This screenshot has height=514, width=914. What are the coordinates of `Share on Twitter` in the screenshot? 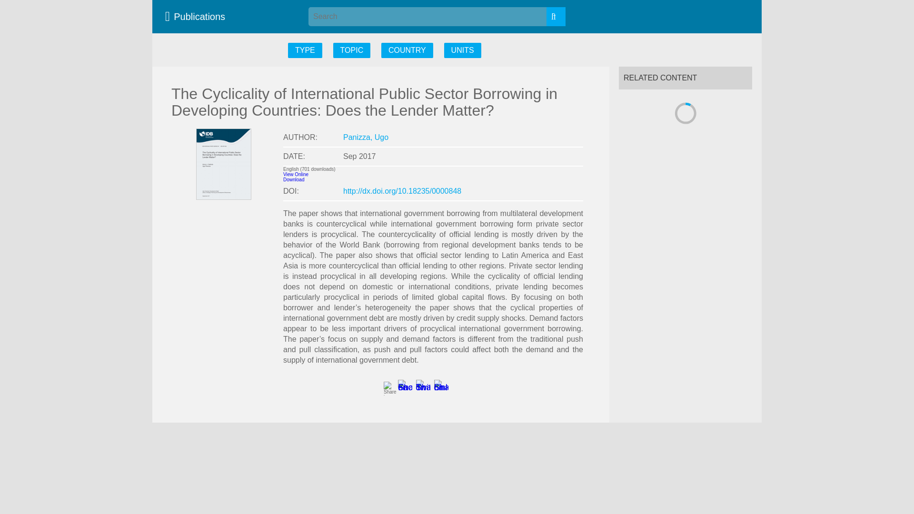 It's located at (423, 387).